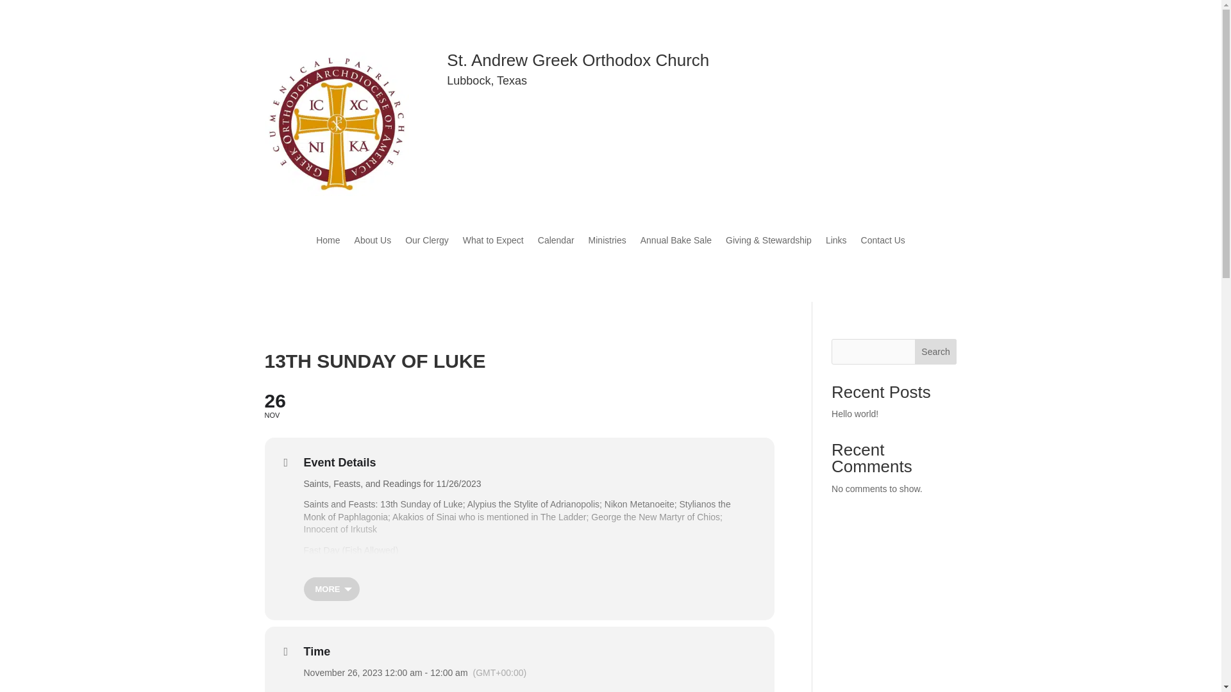 This screenshot has height=692, width=1231. Describe the element at coordinates (427, 242) in the screenshot. I see `What to Expect` at that location.